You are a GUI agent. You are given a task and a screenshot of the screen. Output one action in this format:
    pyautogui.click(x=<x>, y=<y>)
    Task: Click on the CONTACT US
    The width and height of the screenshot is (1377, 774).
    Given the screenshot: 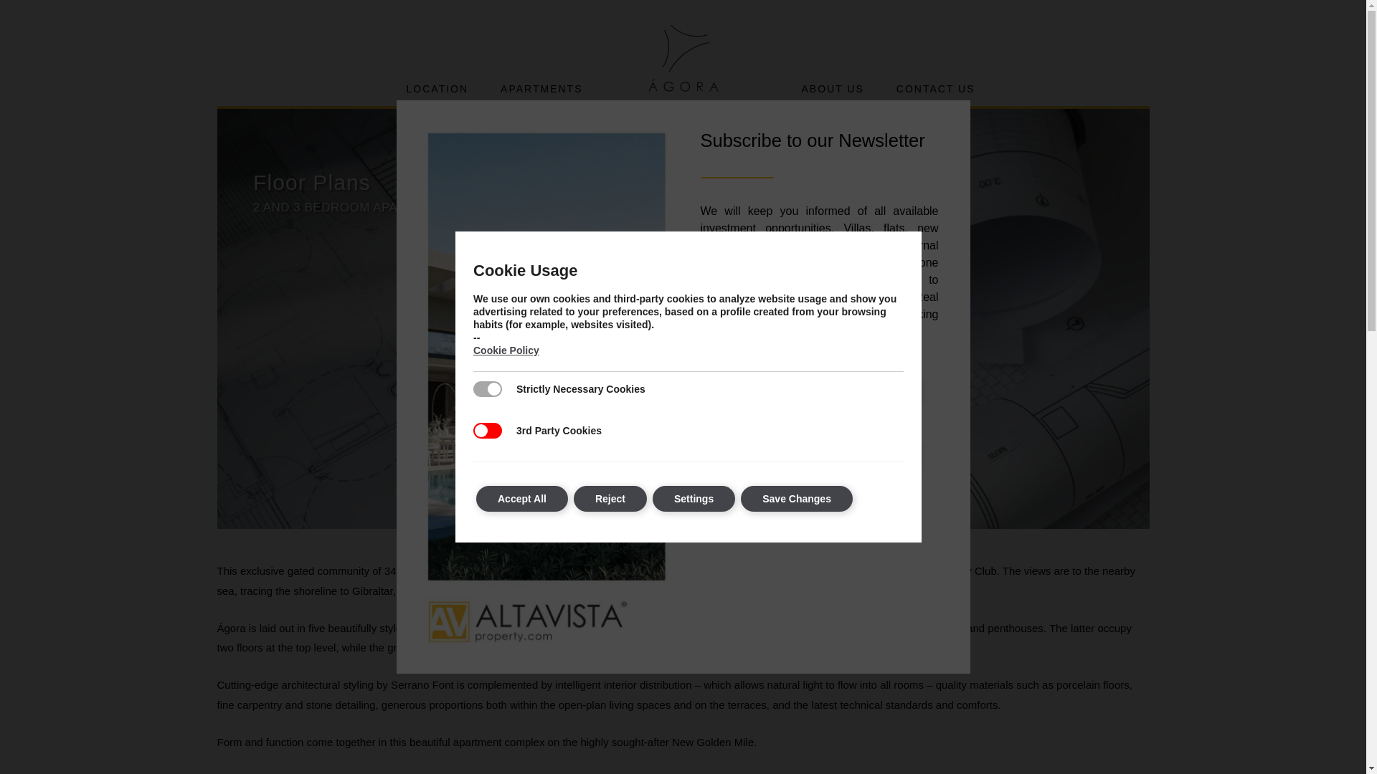 What is the action you would take?
    pyautogui.click(x=936, y=89)
    